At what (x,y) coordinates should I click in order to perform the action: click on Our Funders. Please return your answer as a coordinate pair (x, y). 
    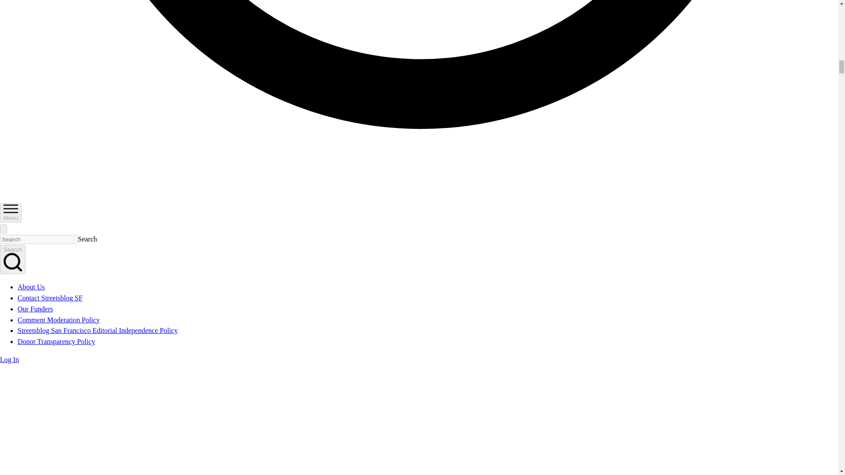
    Looking at the image, I should click on (35, 309).